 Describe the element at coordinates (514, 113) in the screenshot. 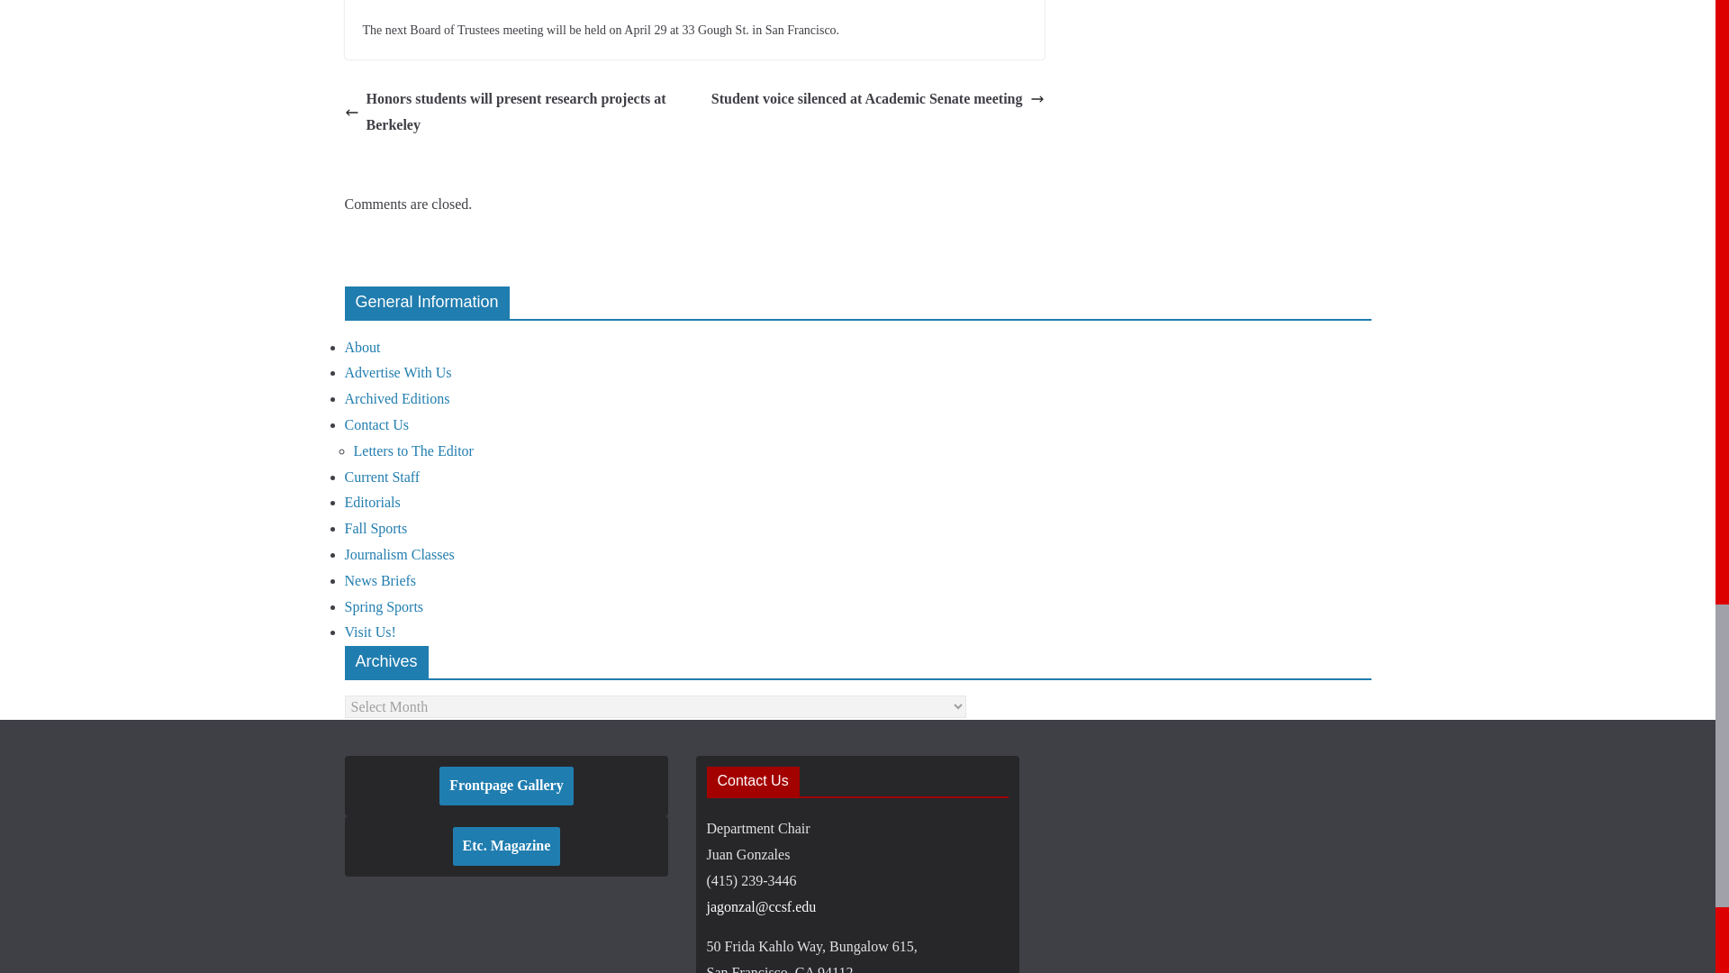

I see `Honors students will present research projects at Berkeley` at that location.